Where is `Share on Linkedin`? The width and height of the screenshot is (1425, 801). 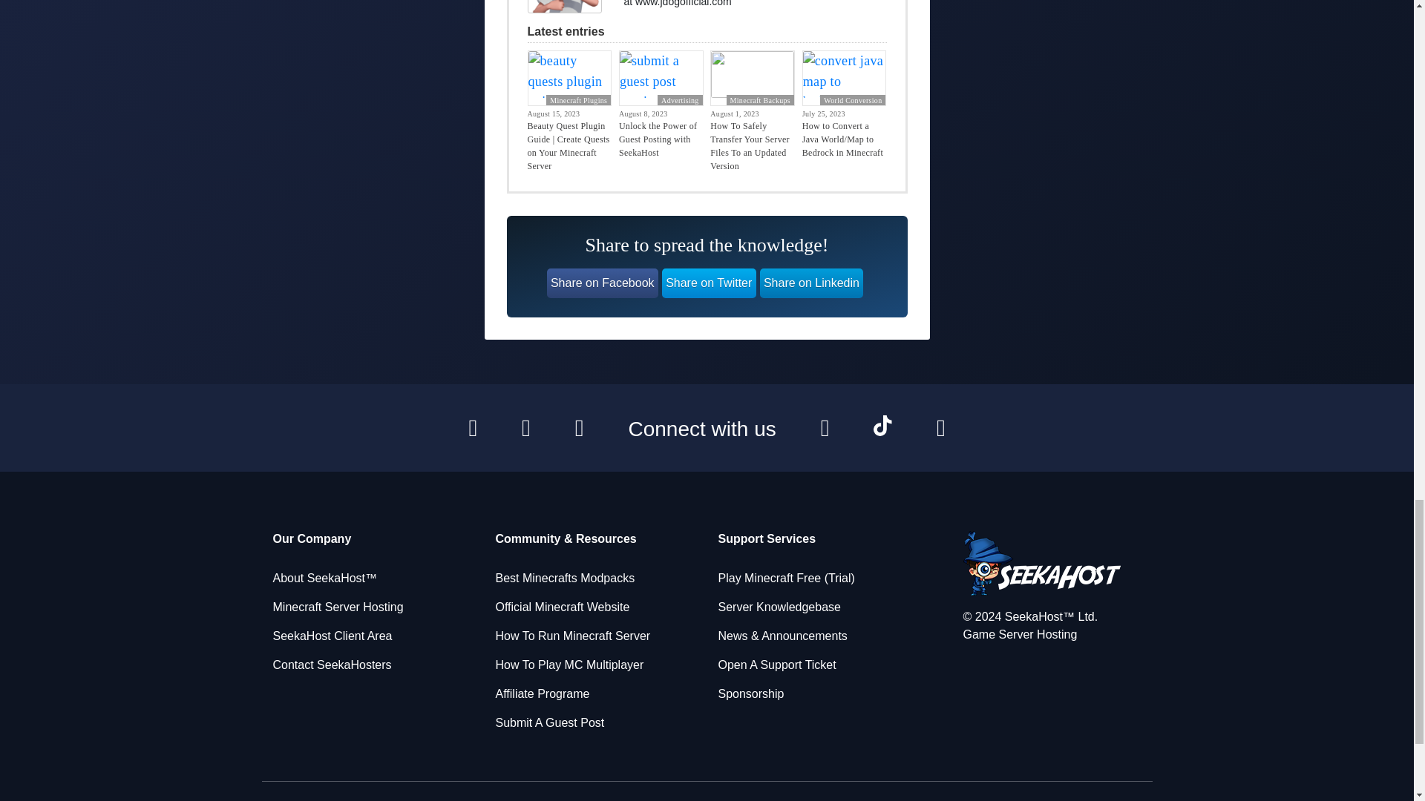
Share on Linkedin is located at coordinates (811, 283).